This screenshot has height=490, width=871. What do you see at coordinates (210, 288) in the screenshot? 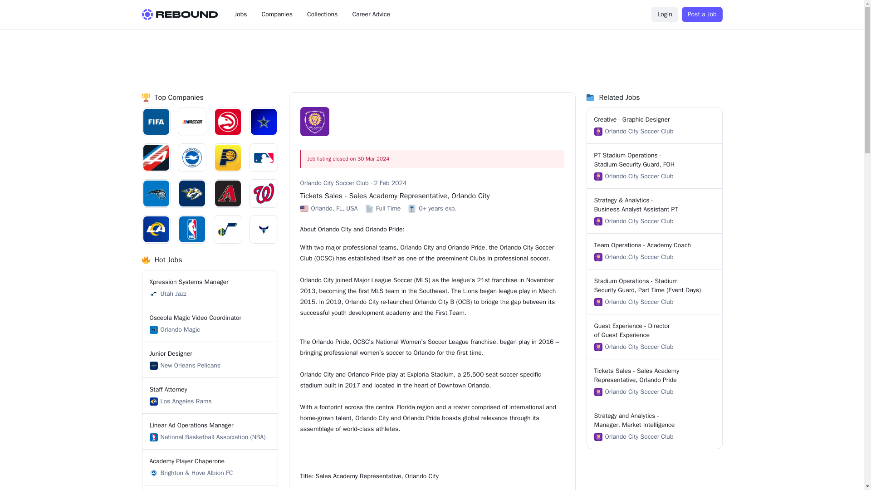
I see `Jobs` at bounding box center [210, 288].